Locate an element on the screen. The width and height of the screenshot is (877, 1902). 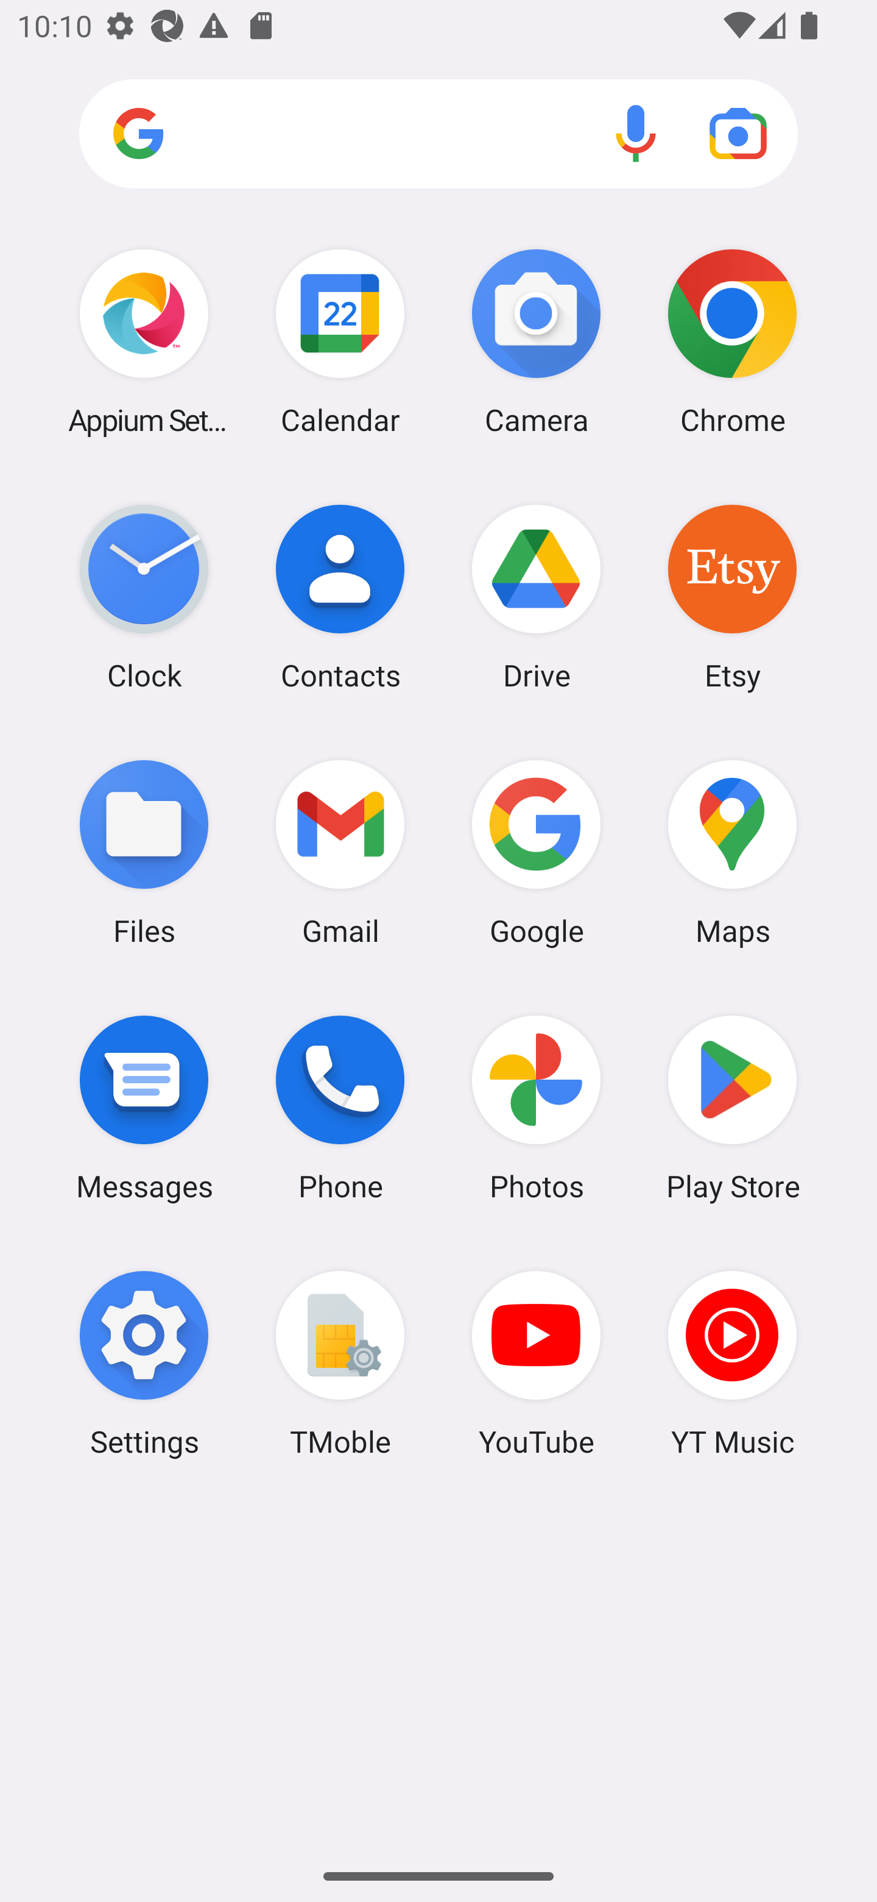
Drive is located at coordinates (537, 597).